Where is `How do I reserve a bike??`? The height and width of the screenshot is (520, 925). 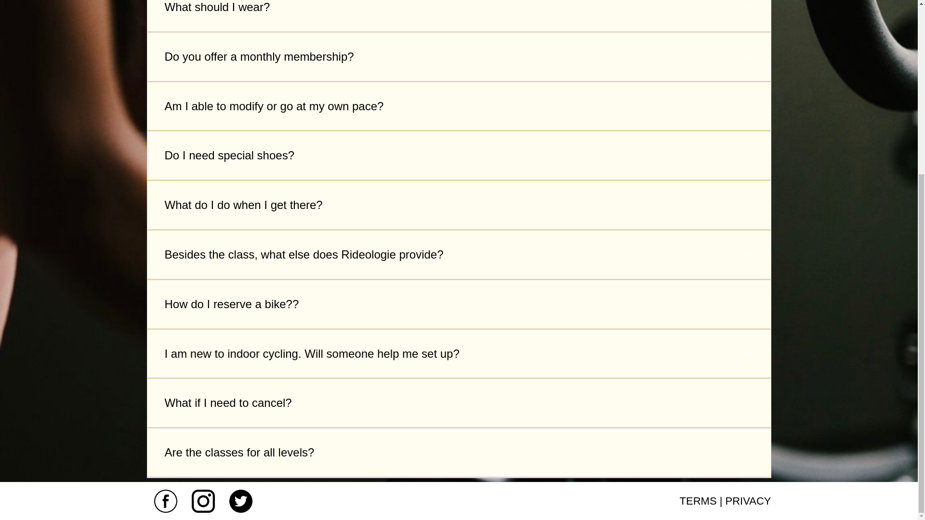 How do I reserve a bike?? is located at coordinates (459, 304).